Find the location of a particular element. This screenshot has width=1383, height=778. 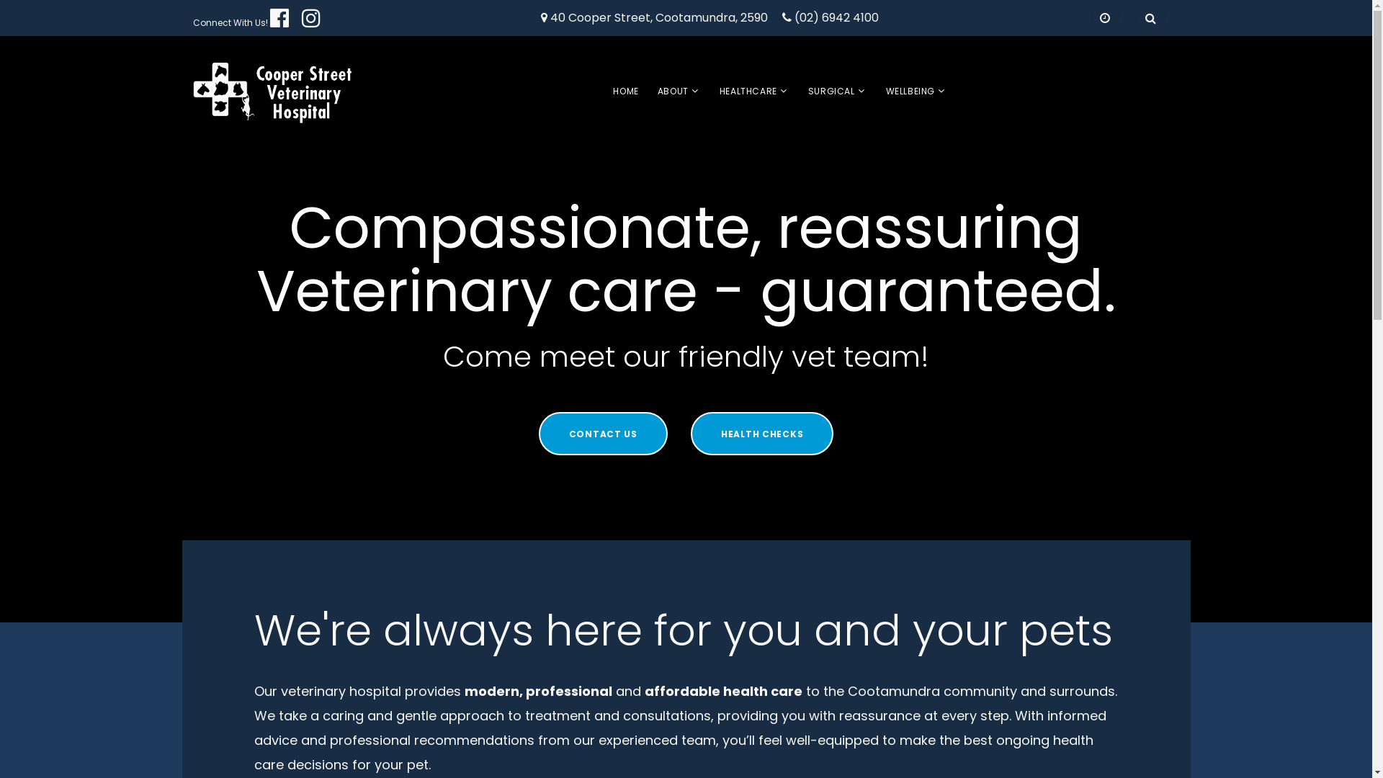

HEALTHCARE is located at coordinates (748, 91).